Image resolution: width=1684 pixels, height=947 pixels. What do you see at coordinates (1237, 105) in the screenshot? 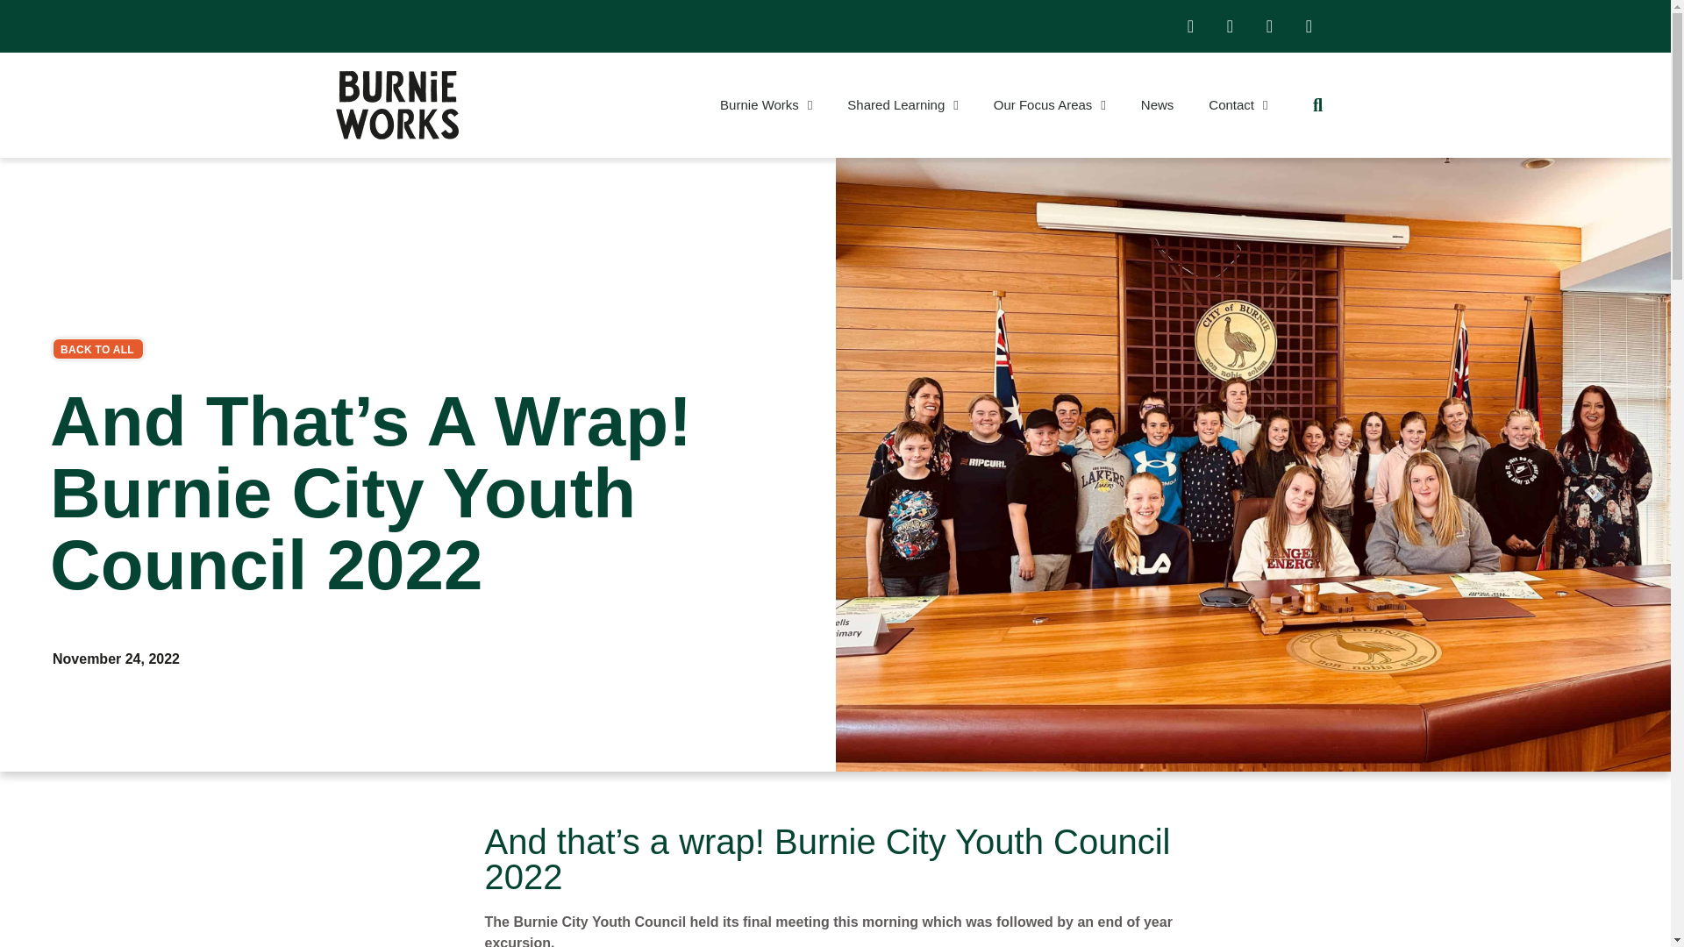
I see `Contact` at bounding box center [1237, 105].